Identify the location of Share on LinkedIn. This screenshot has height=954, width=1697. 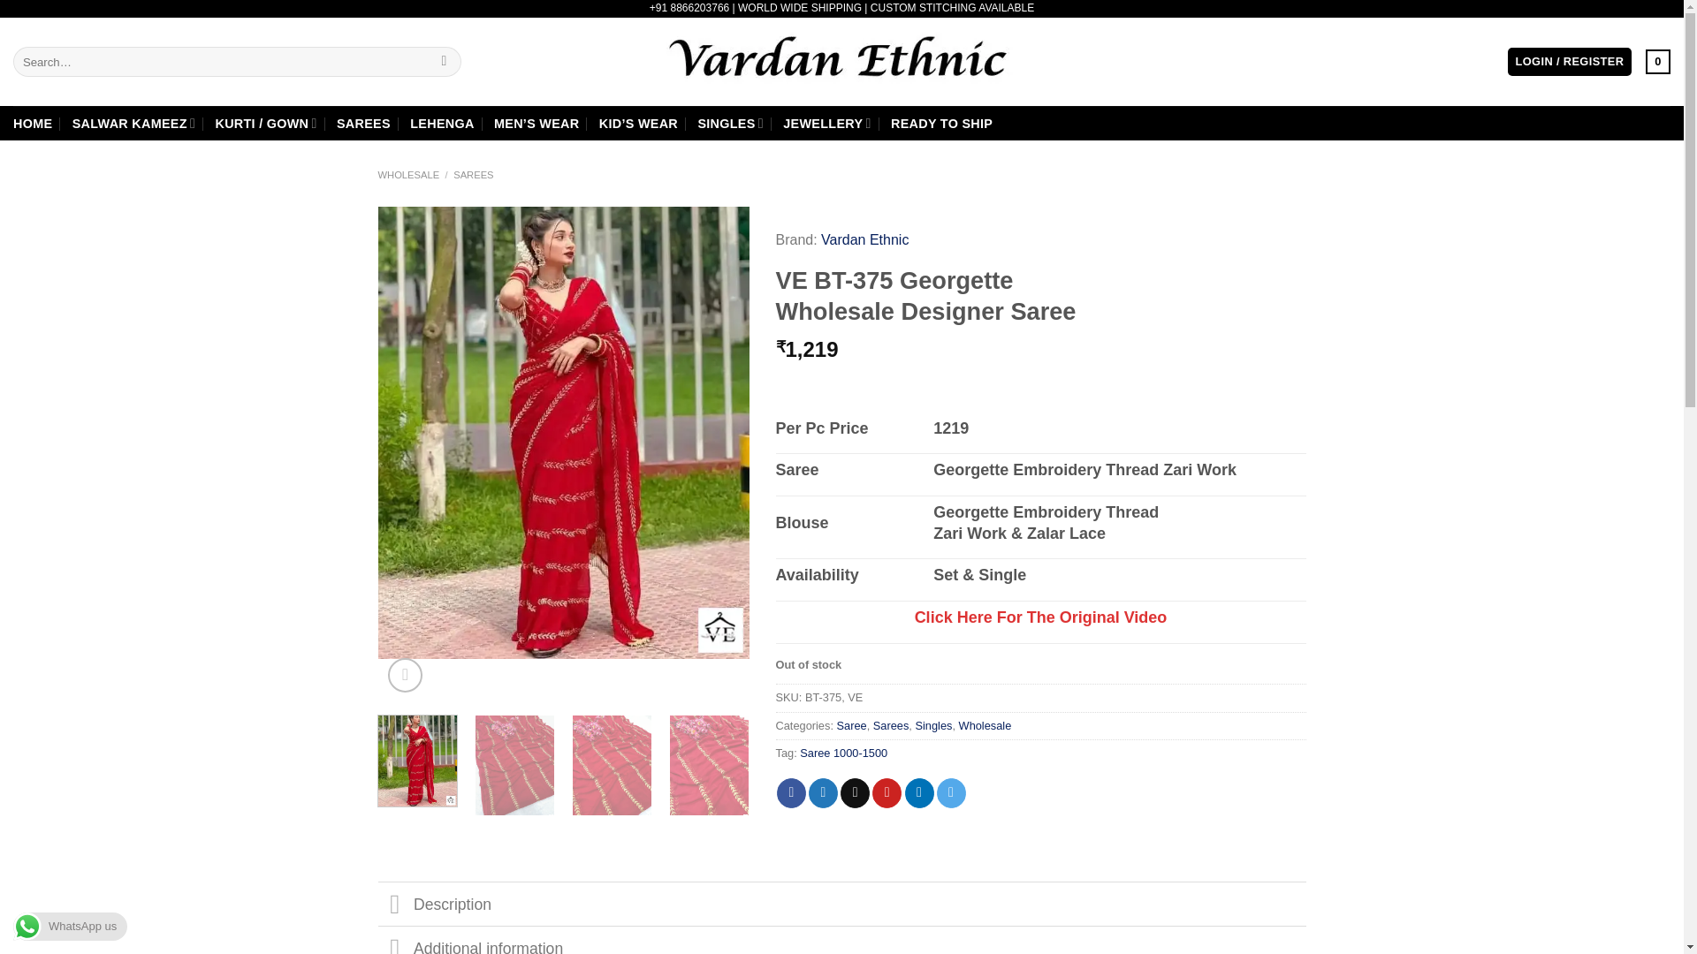
(919, 793).